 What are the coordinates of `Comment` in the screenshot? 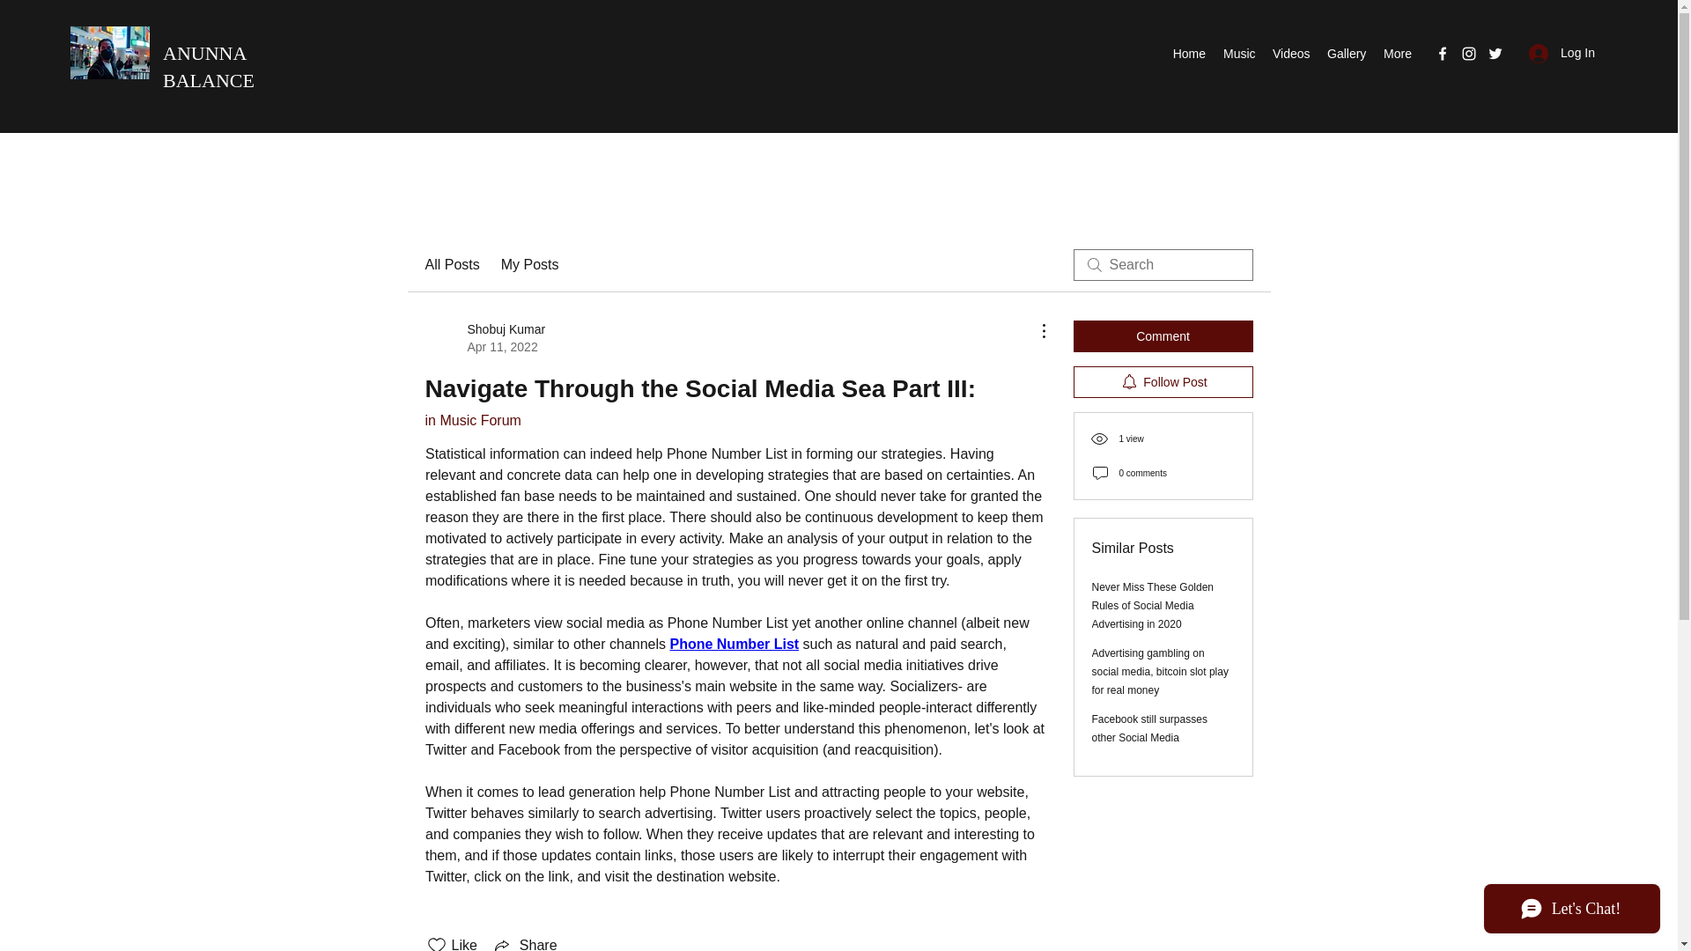 It's located at (734, 643).